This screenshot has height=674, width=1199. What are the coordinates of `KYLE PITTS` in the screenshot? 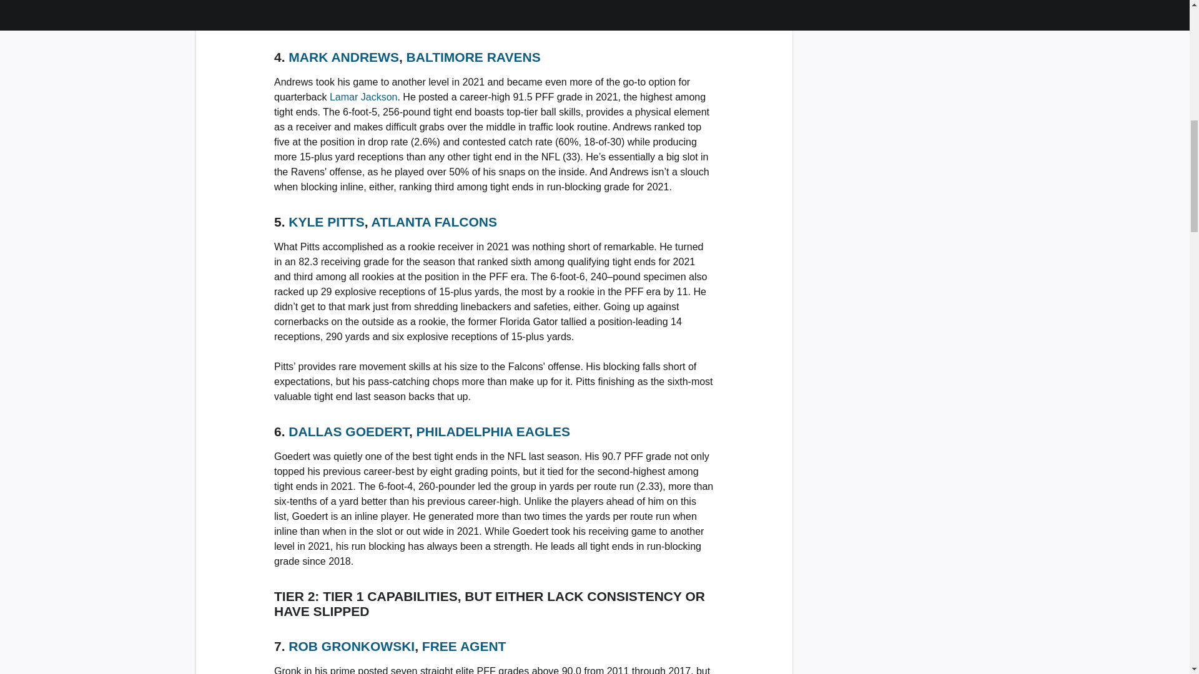 It's located at (326, 222).